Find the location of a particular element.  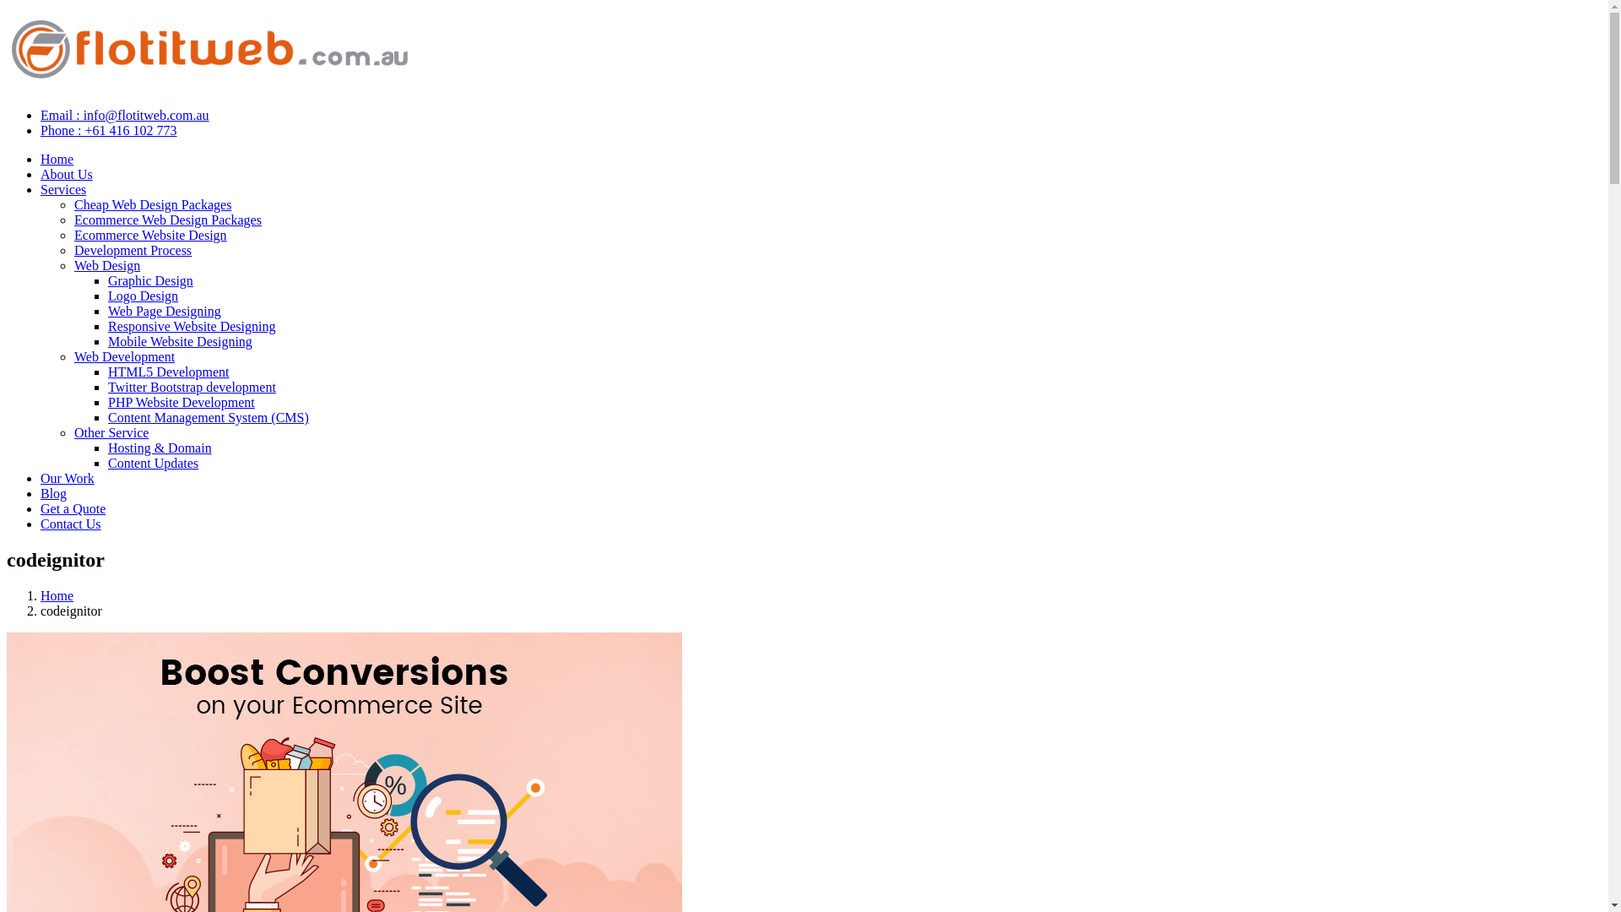

About Us is located at coordinates (67, 174).